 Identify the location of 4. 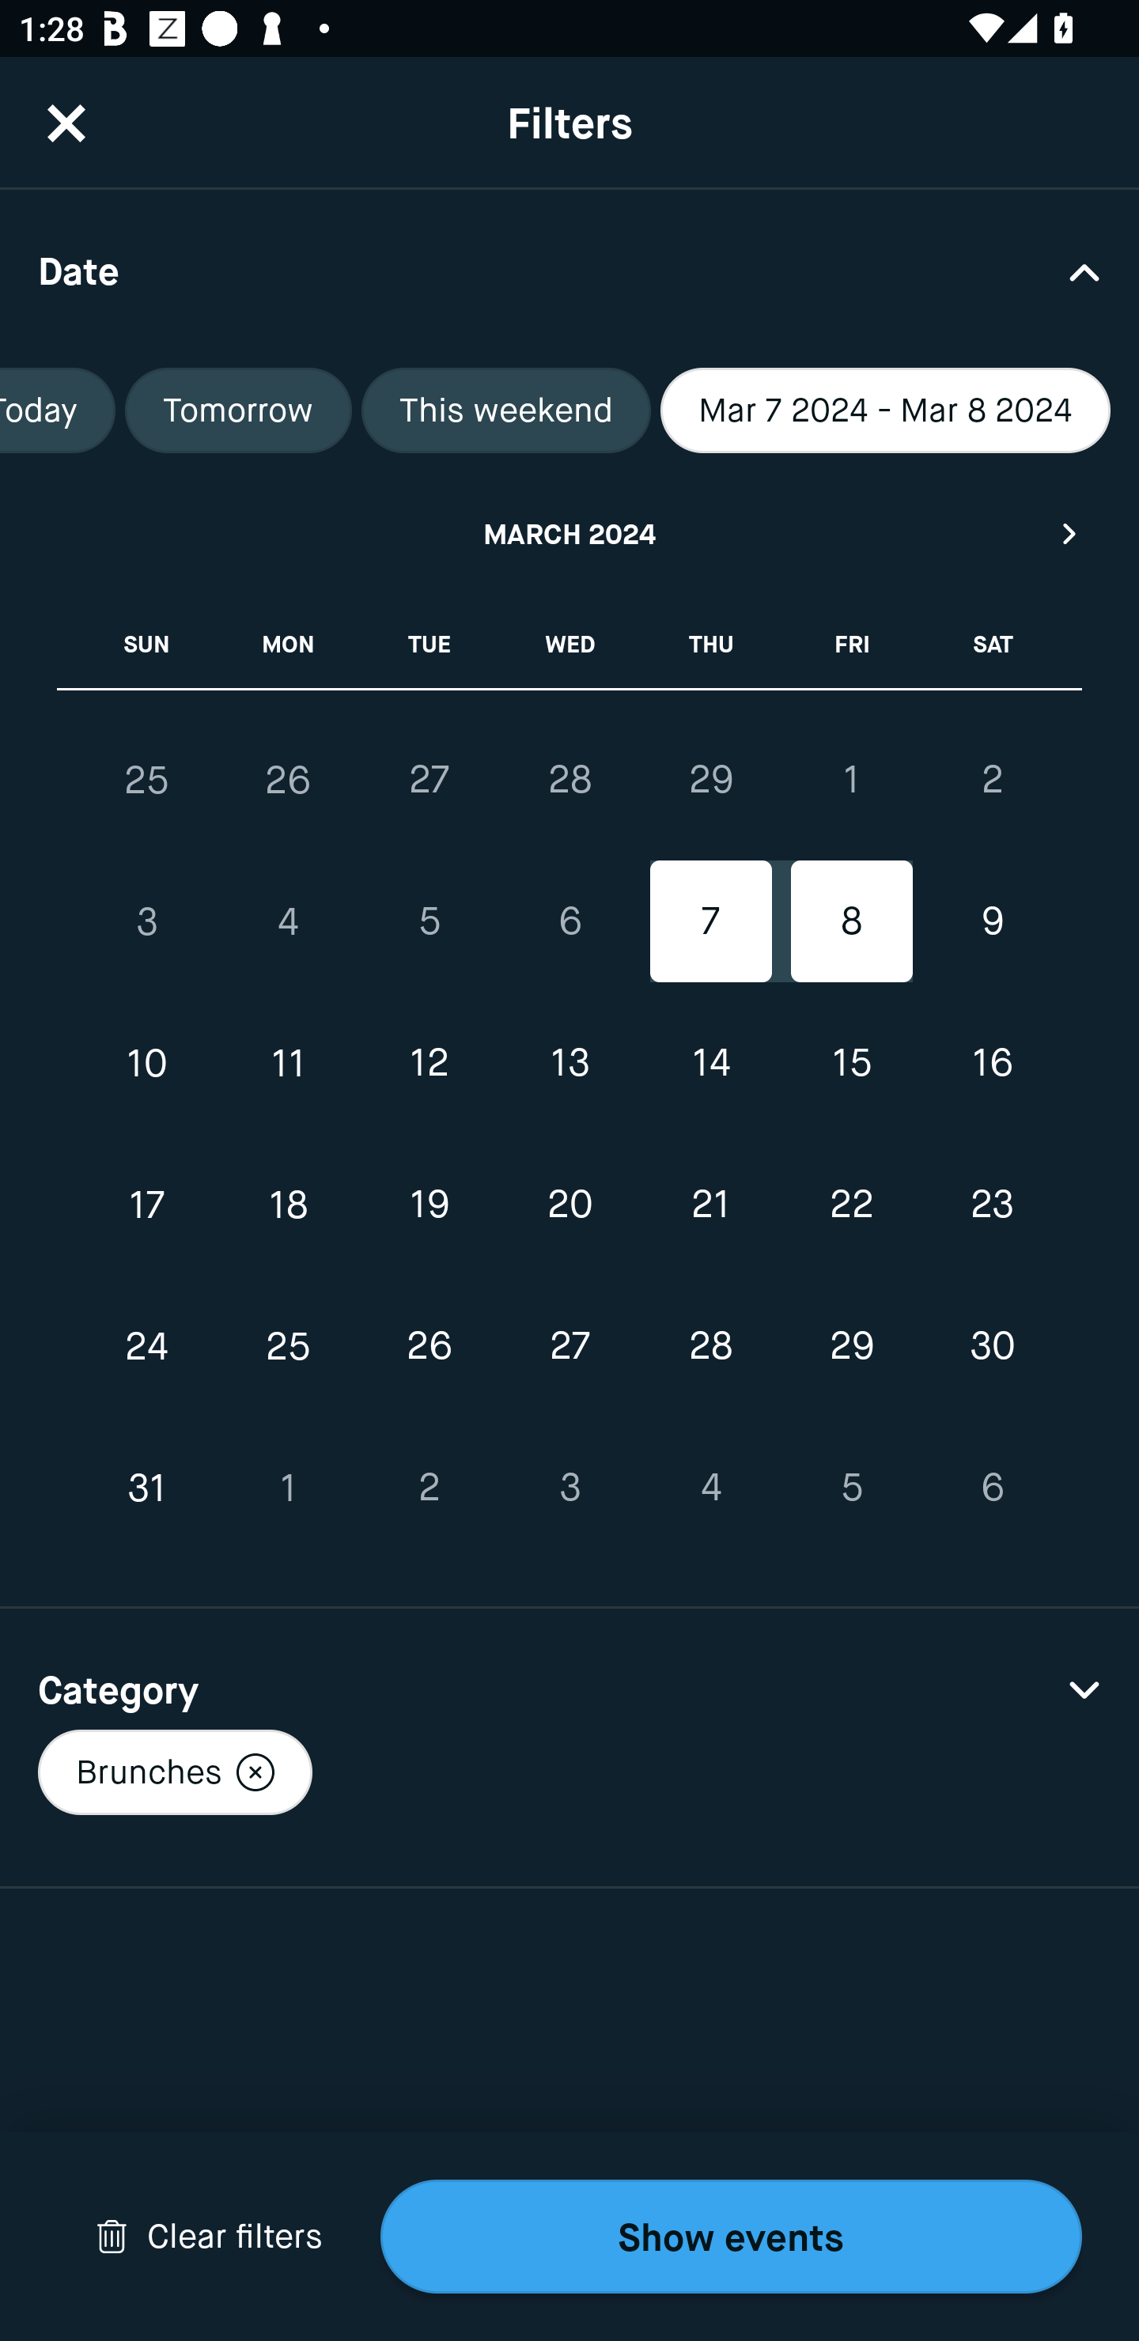
(710, 1487).